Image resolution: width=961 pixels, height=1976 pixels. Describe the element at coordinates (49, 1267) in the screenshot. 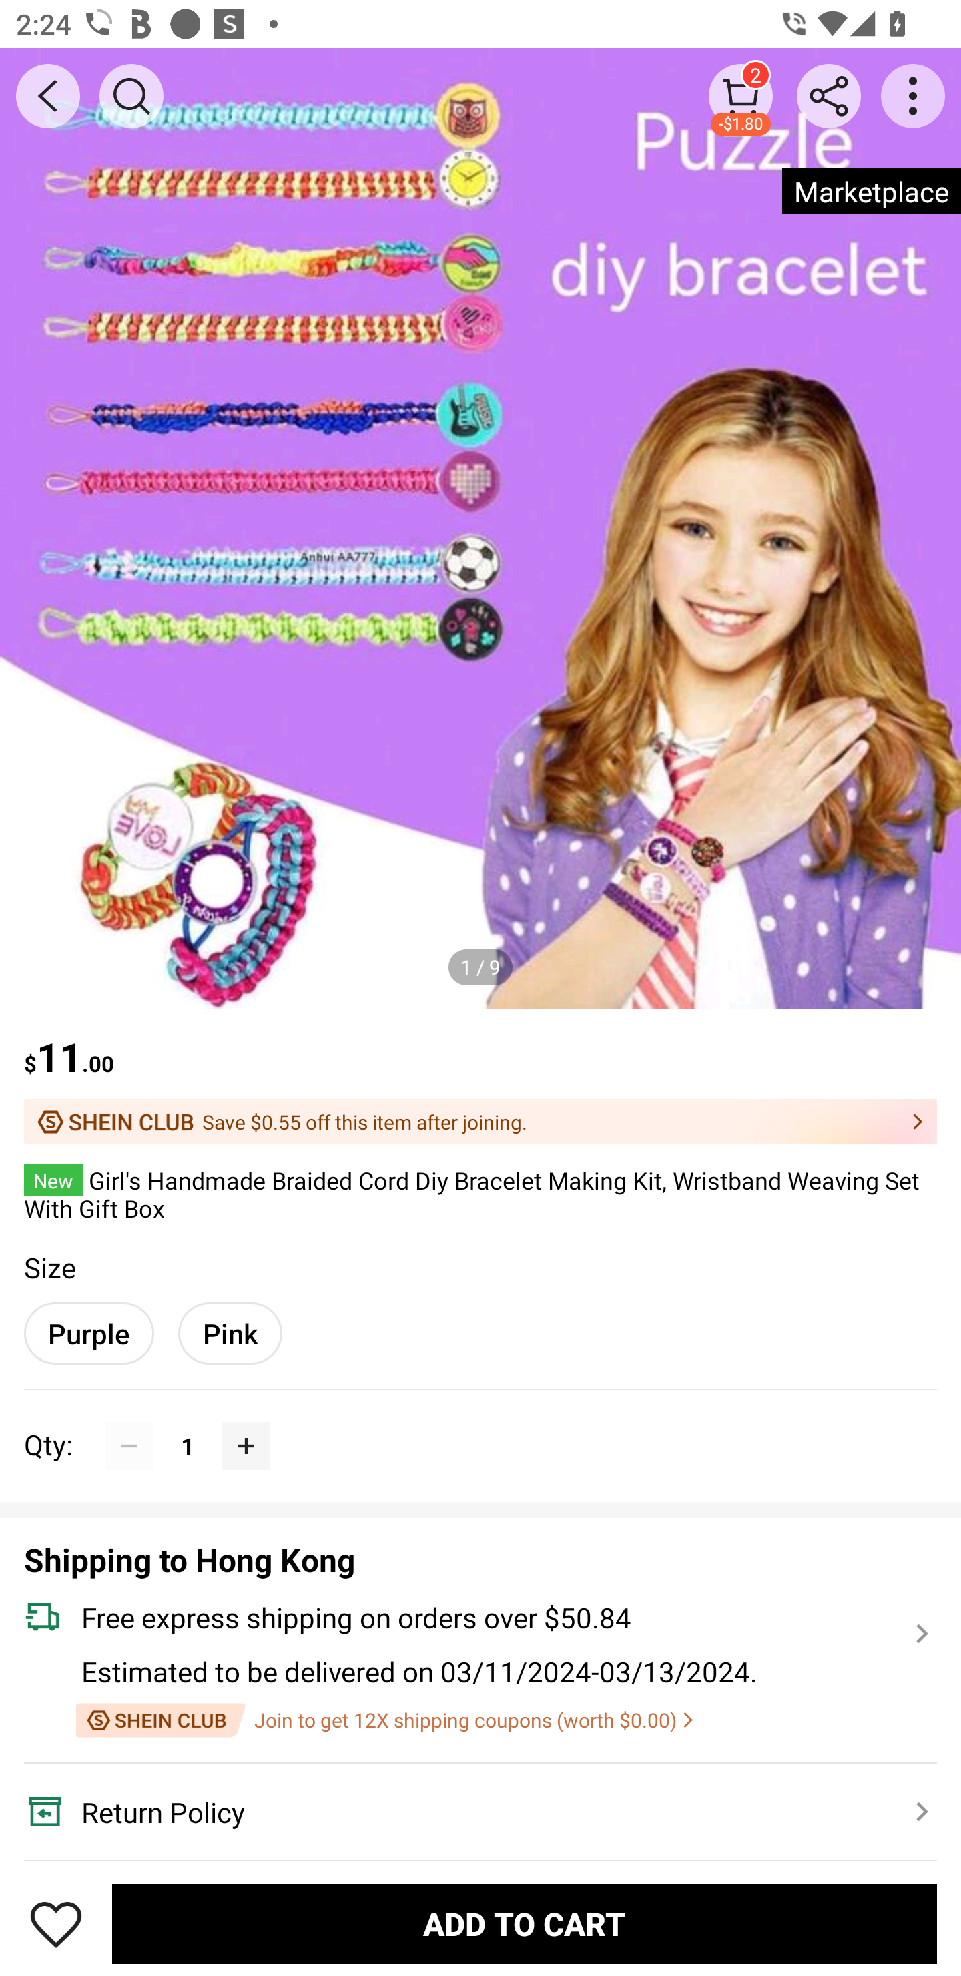

I see `Size` at that location.